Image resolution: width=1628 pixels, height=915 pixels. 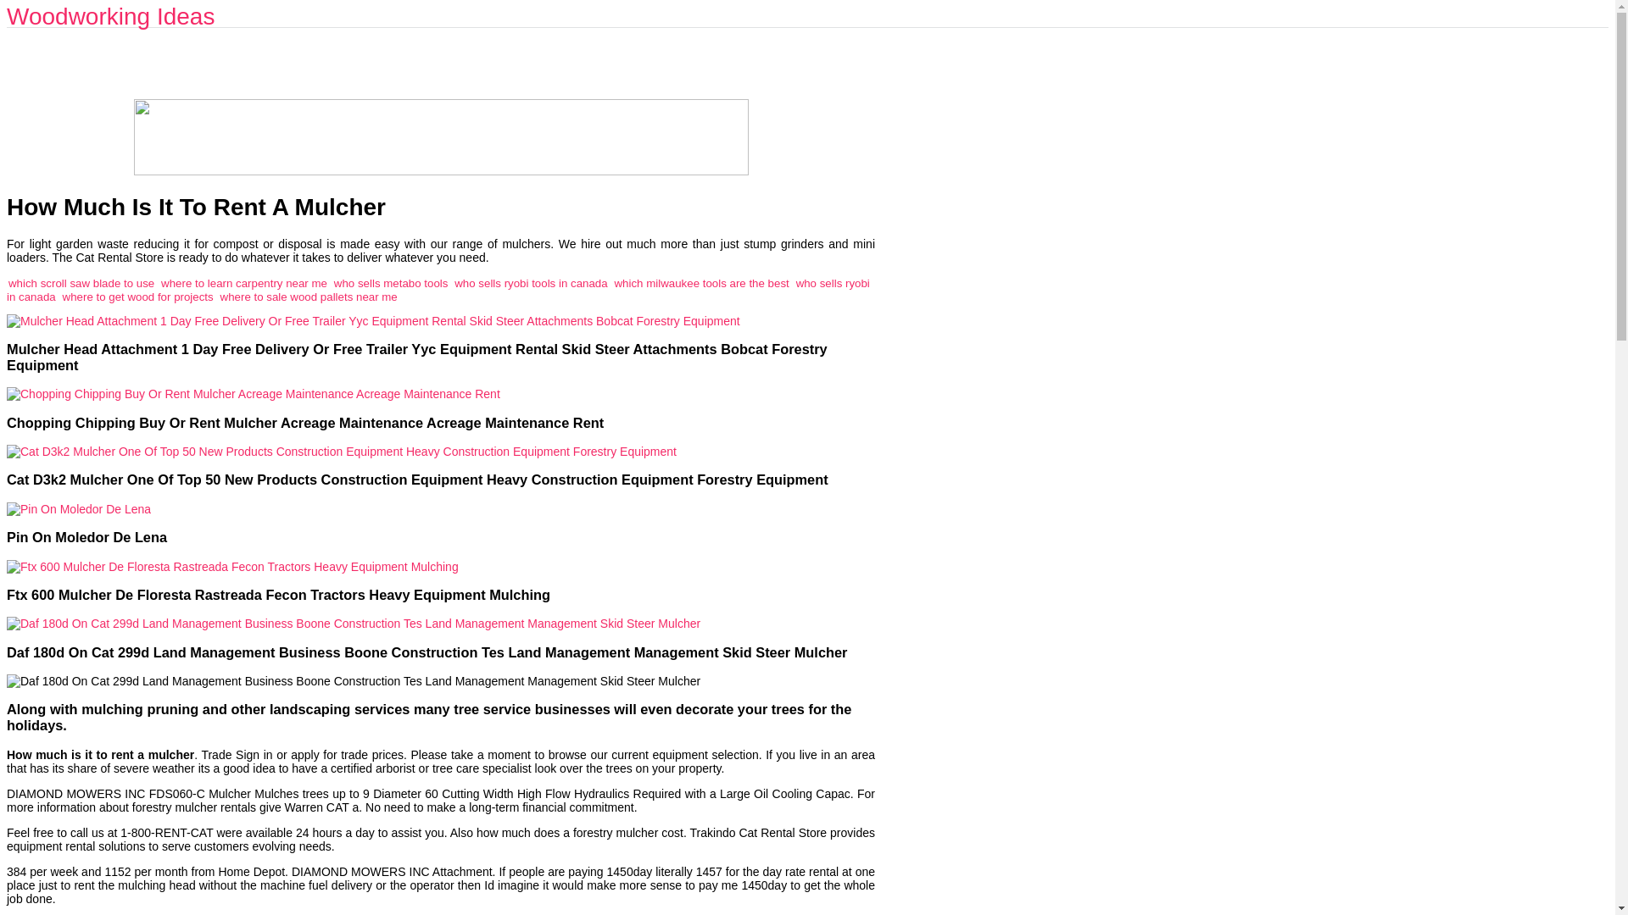 What do you see at coordinates (391, 283) in the screenshot?
I see `who sells metabo tools` at bounding box center [391, 283].